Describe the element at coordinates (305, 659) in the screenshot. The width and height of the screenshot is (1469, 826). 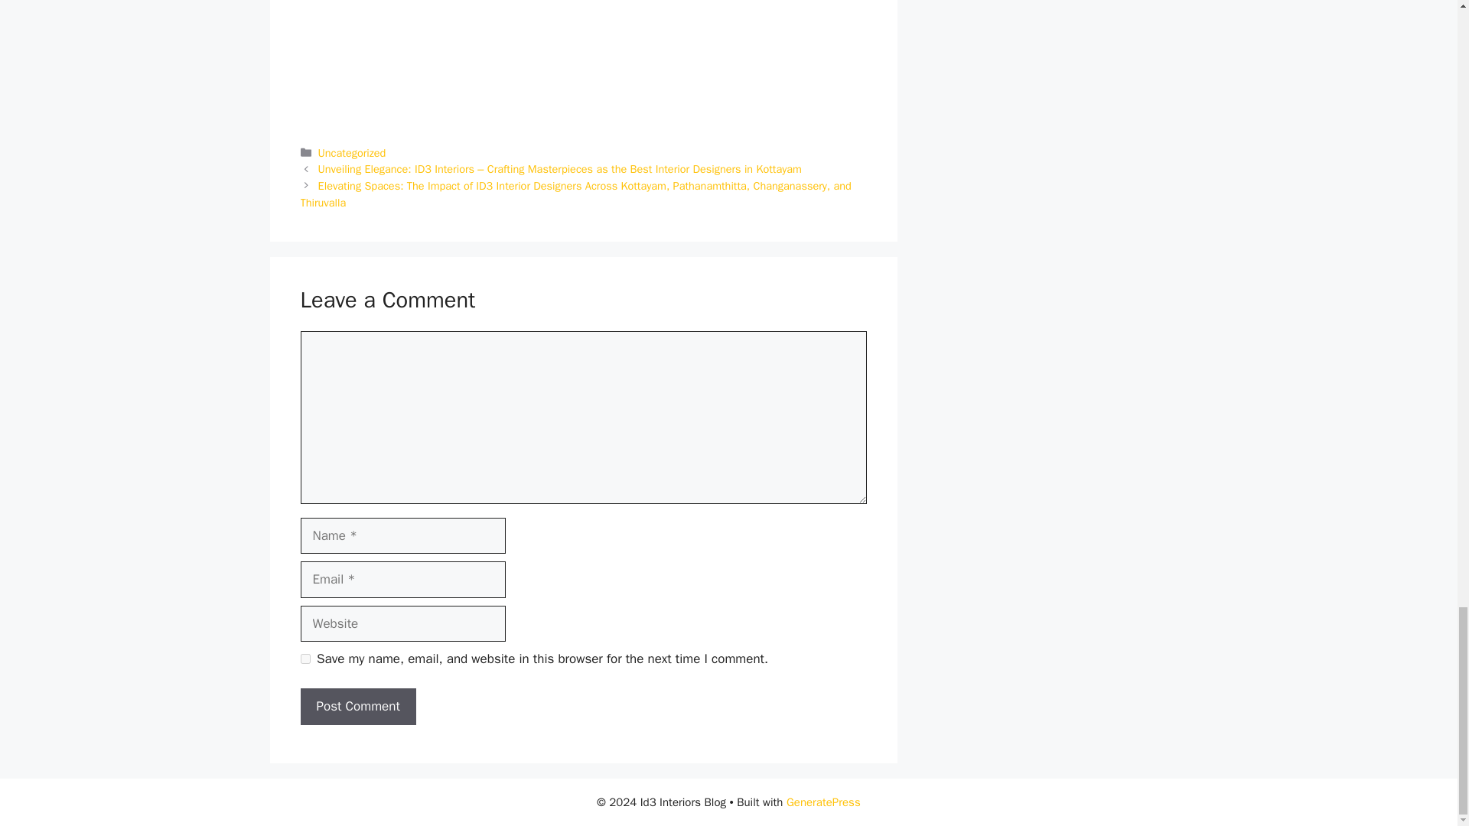
I see `yes` at that location.